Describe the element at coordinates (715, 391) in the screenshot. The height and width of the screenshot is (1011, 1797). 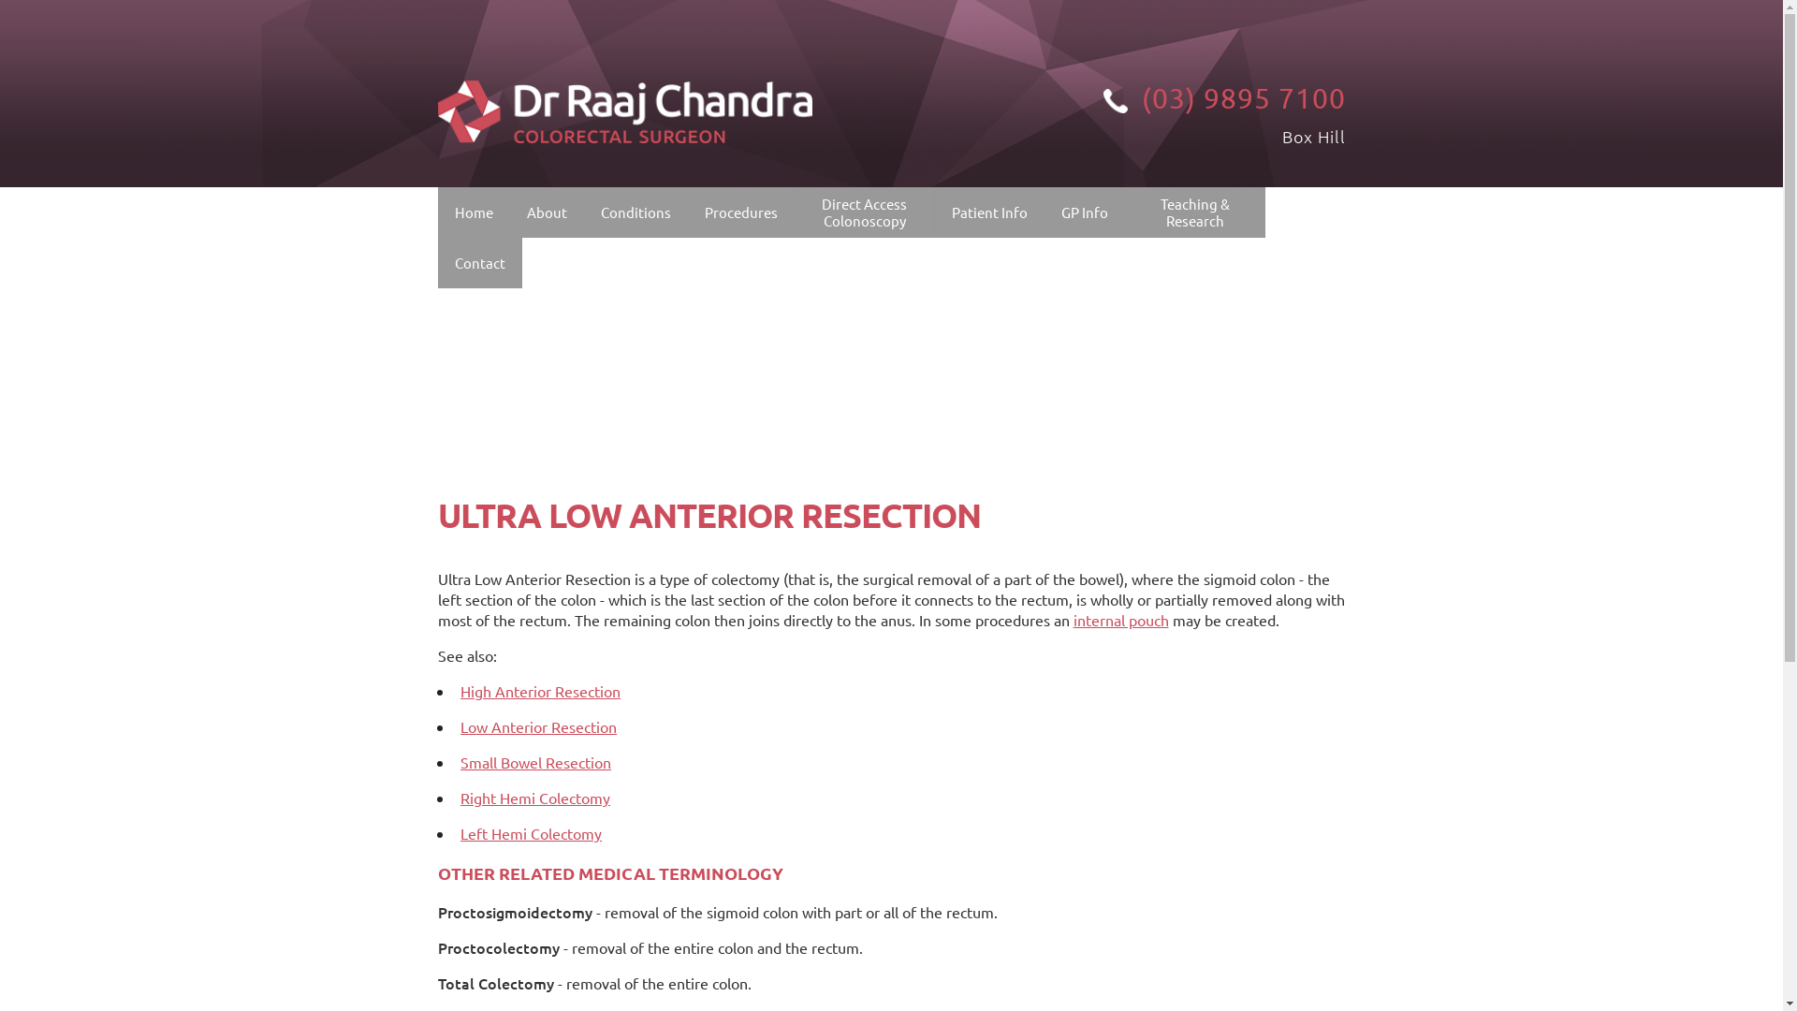
I see `Diverticular disease` at that location.